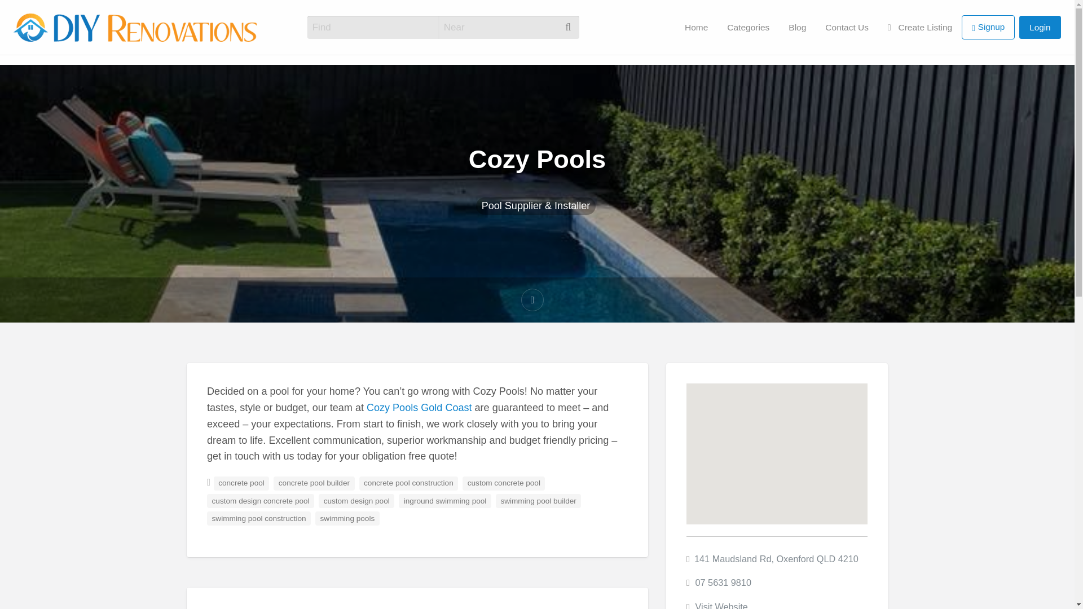 This screenshot has height=609, width=1083. What do you see at coordinates (241, 483) in the screenshot?
I see `concrete pool` at bounding box center [241, 483].